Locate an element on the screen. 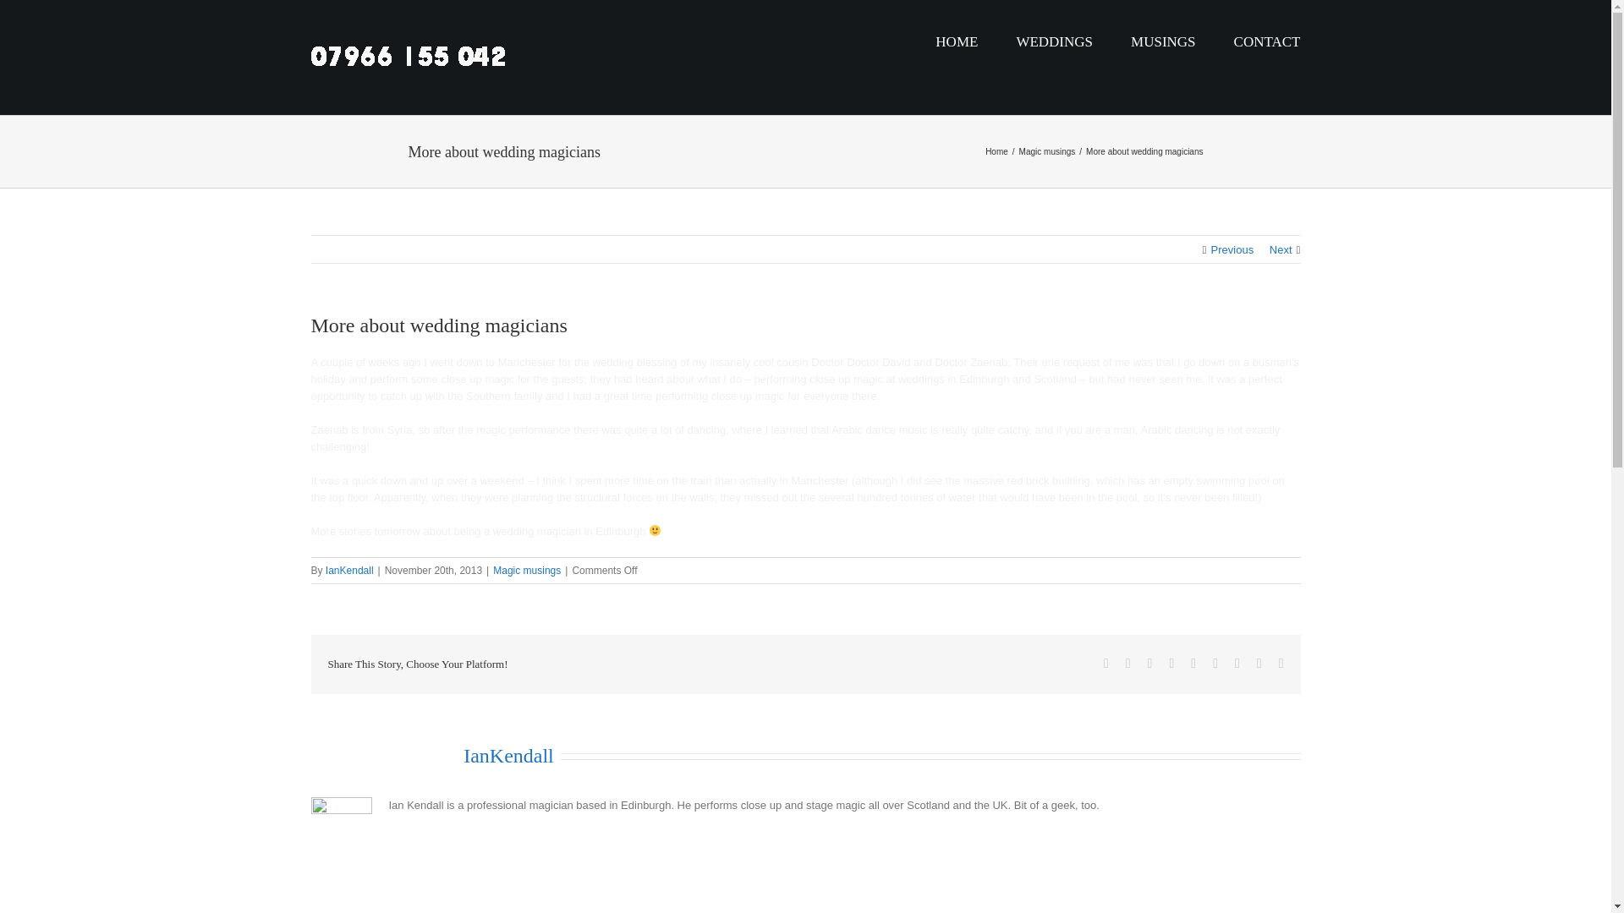 This screenshot has width=1624, height=913. Magic musings is located at coordinates (526, 570).